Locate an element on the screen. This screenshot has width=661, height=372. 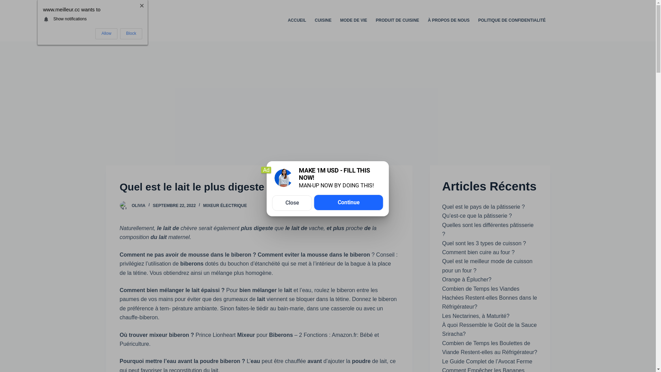
MODE DE VIE is located at coordinates (354, 21).